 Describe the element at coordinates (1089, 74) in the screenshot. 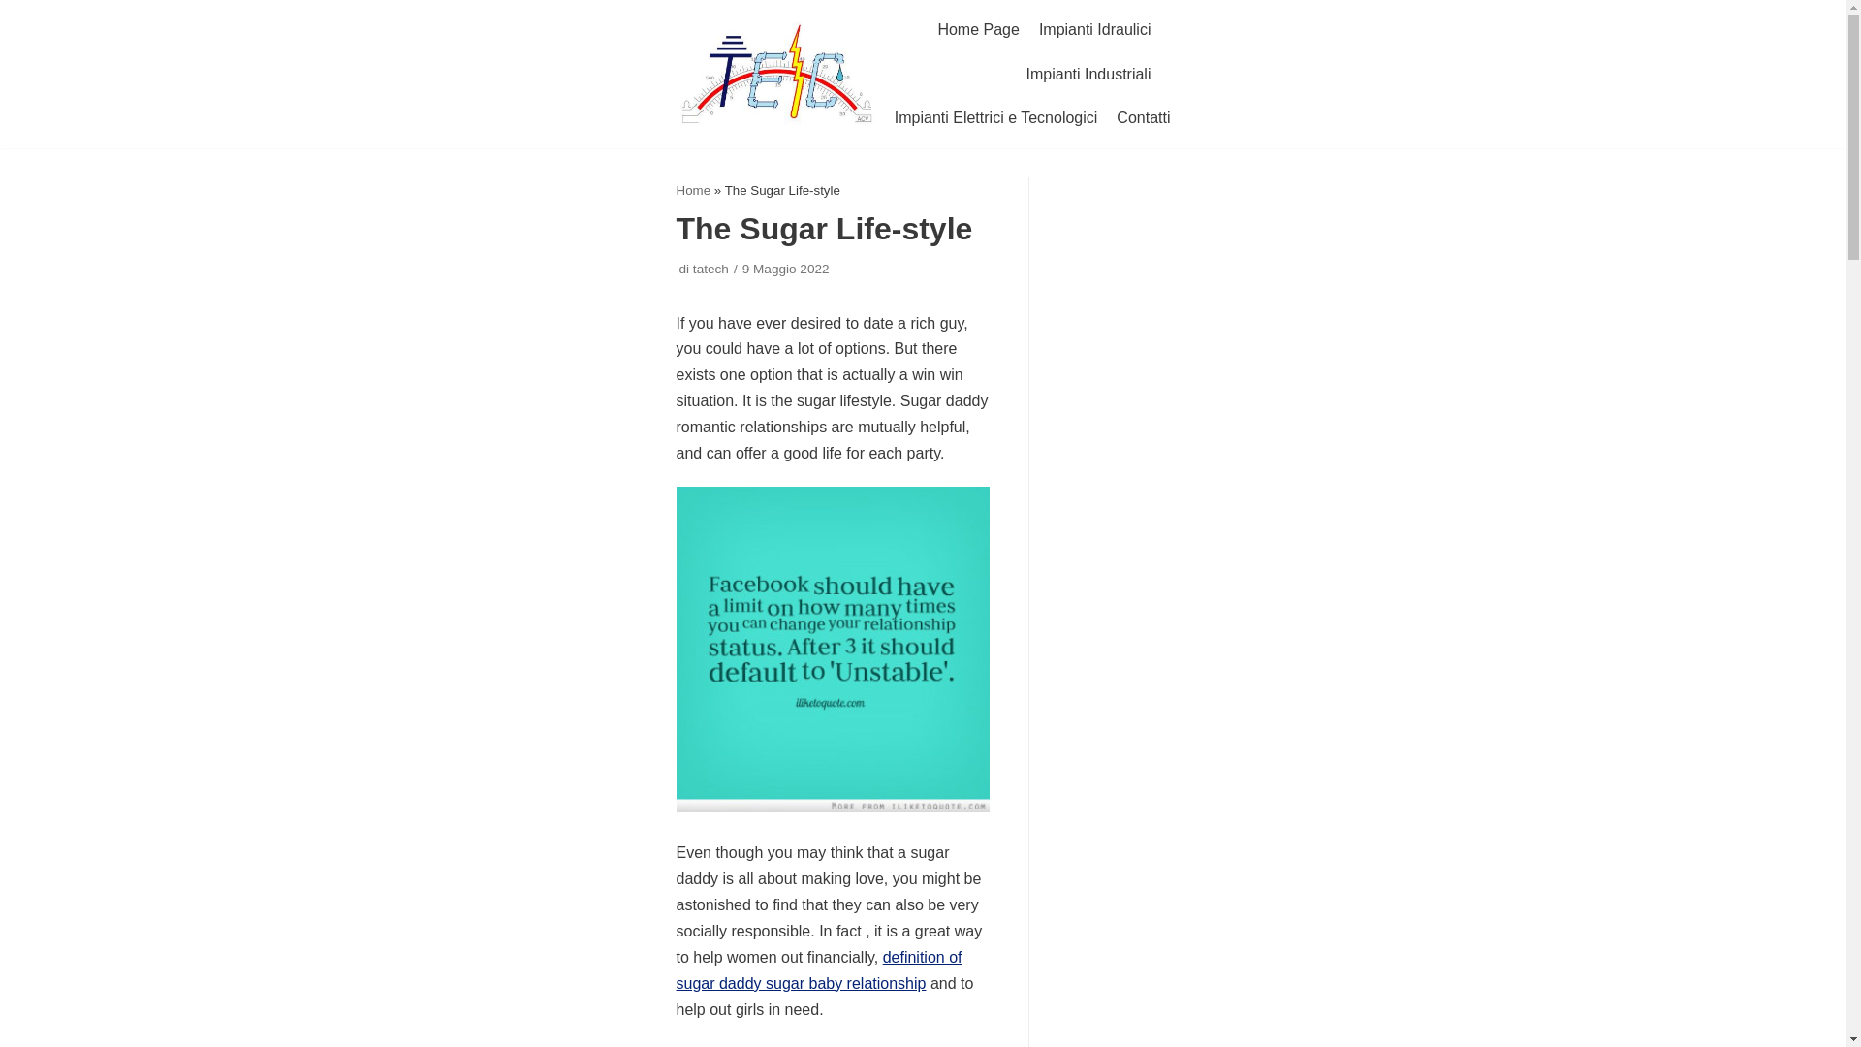

I see `Impianti Industriali` at that location.